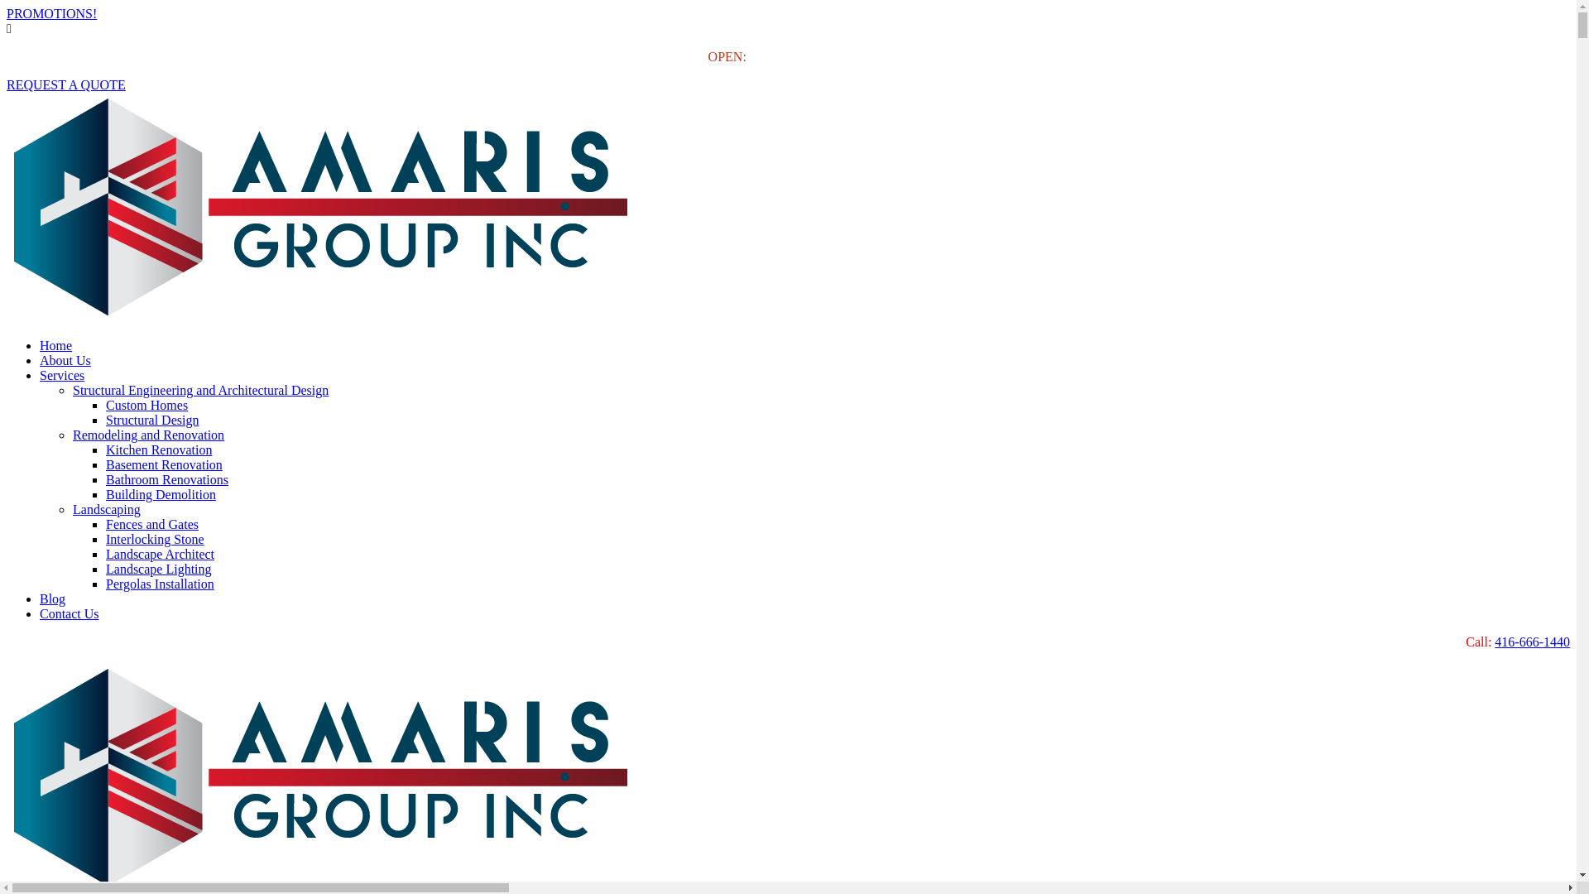 The image size is (1589, 894). I want to click on Kitchen Renovation, so click(159, 450).